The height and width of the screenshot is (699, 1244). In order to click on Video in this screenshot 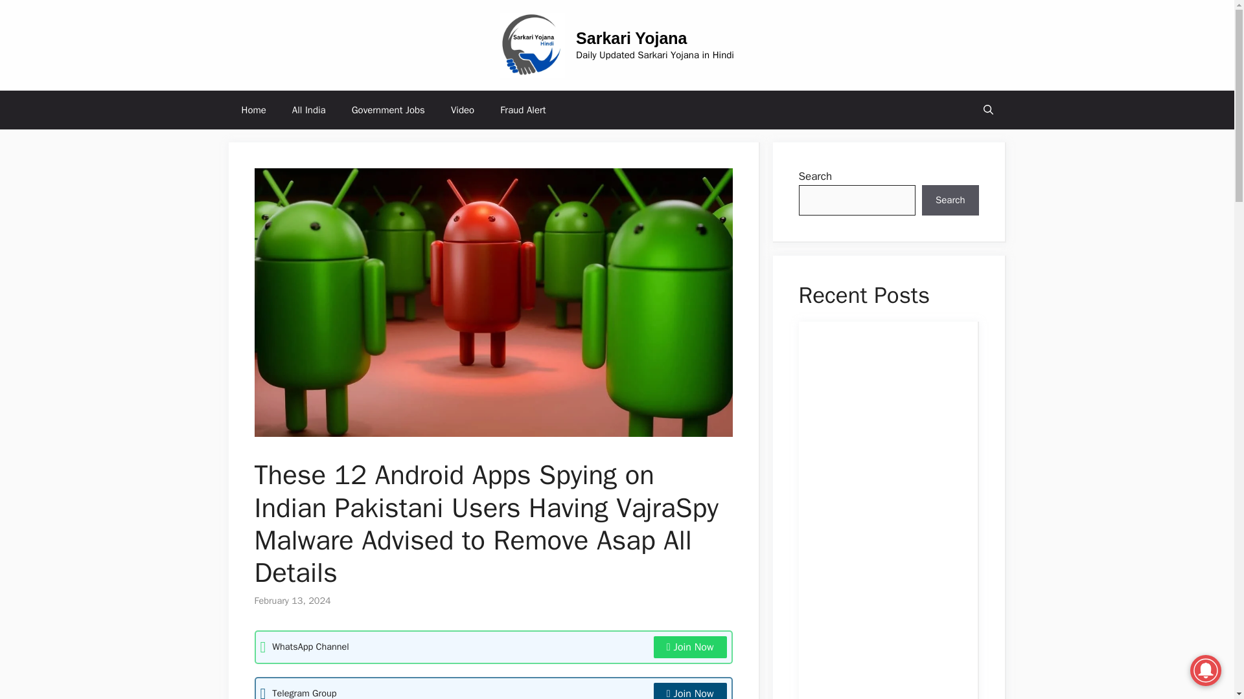, I will do `click(463, 110)`.